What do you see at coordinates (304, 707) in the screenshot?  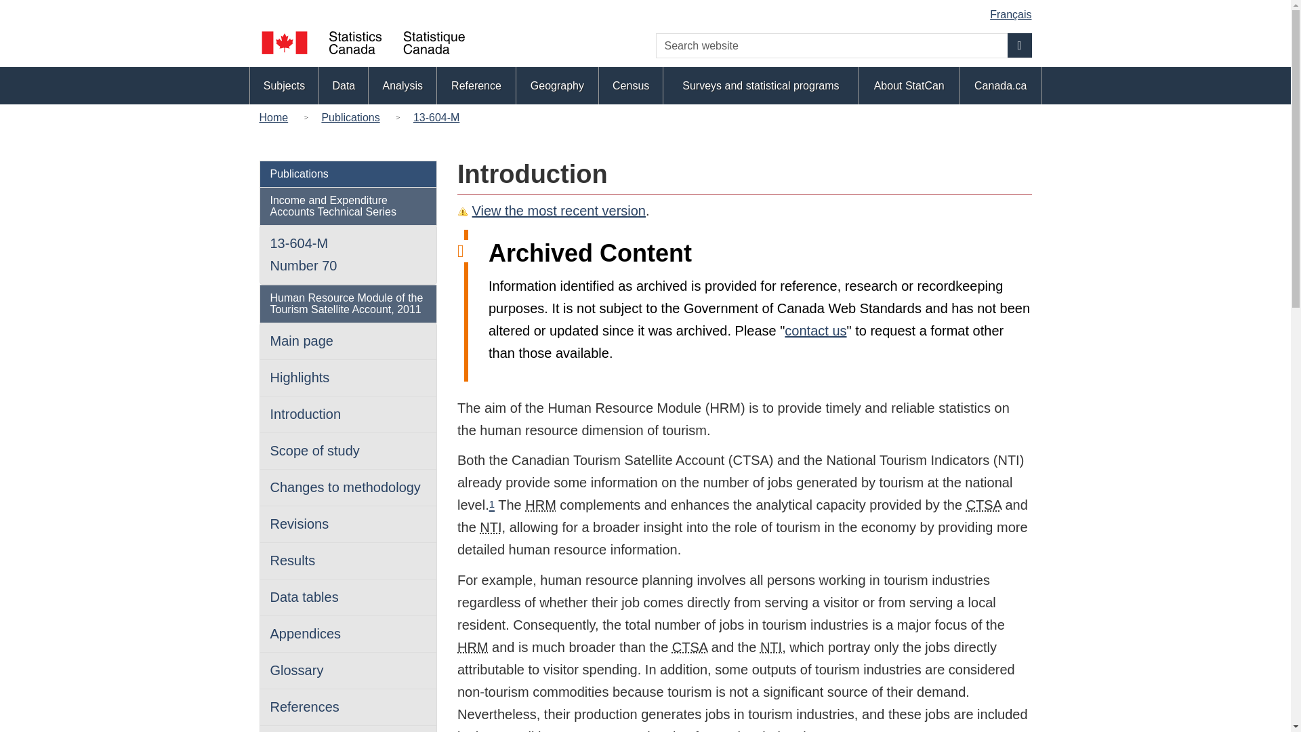 I see `References` at bounding box center [304, 707].